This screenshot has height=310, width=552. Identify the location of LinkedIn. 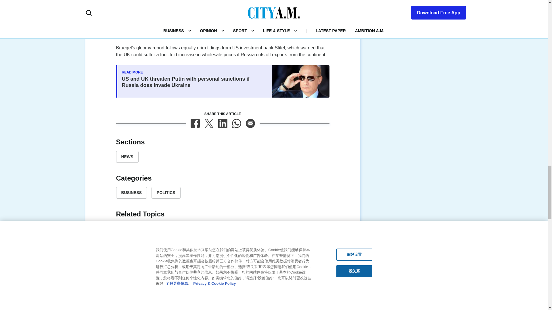
(223, 123).